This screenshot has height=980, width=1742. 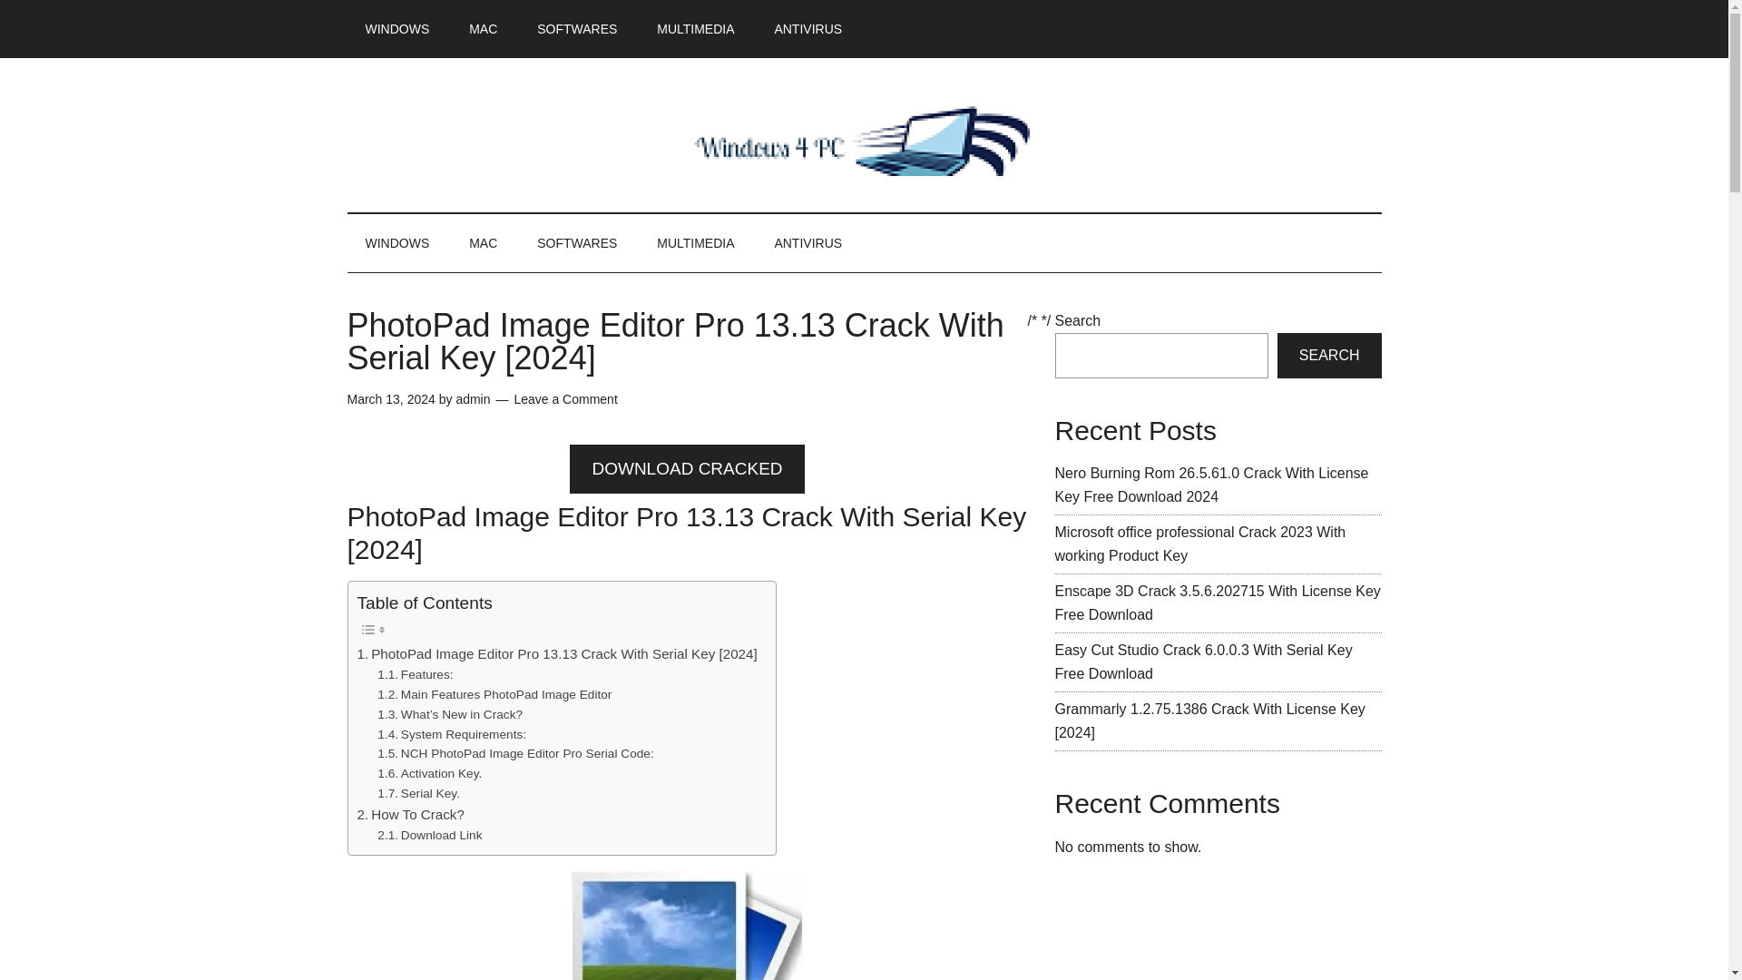 I want to click on ANTIVIRUS, so click(x=807, y=243).